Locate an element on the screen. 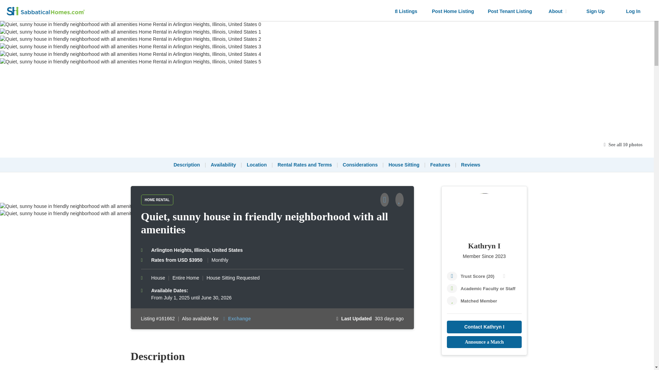 The image size is (659, 370). Log In is located at coordinates (633, 11).